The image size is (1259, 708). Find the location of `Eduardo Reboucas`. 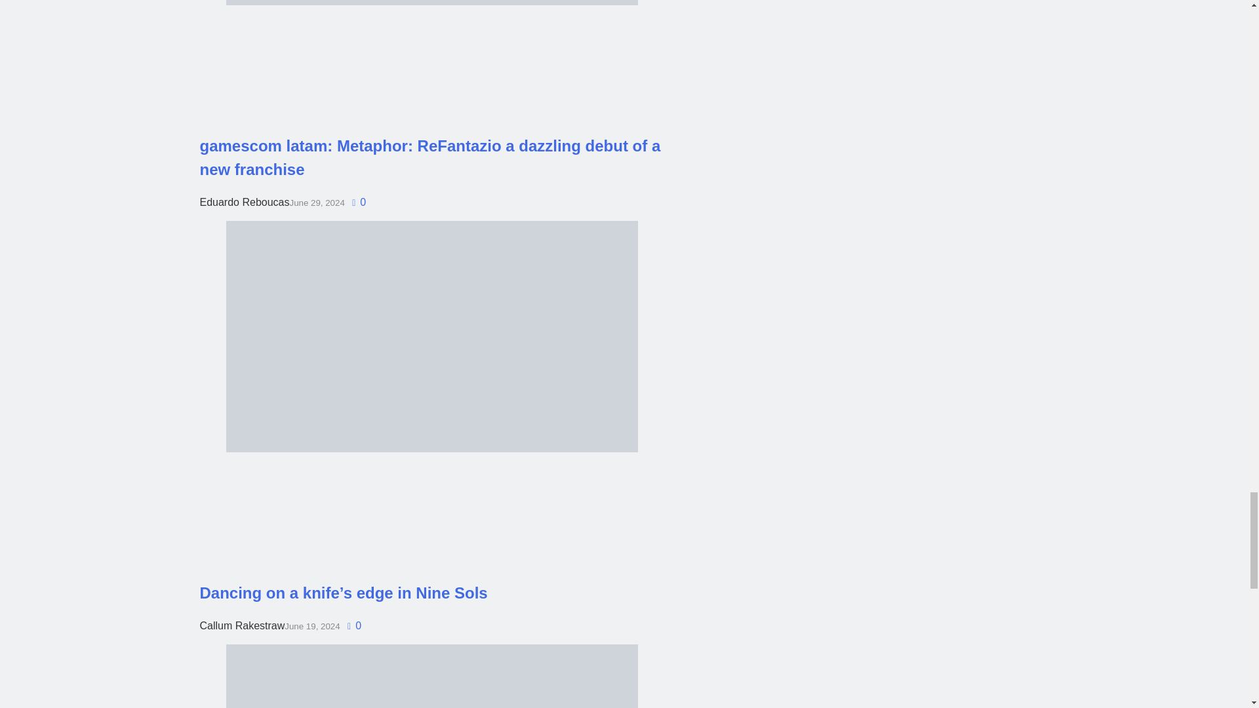

Eduardo Reboucas is located at coordinates (244, 202).